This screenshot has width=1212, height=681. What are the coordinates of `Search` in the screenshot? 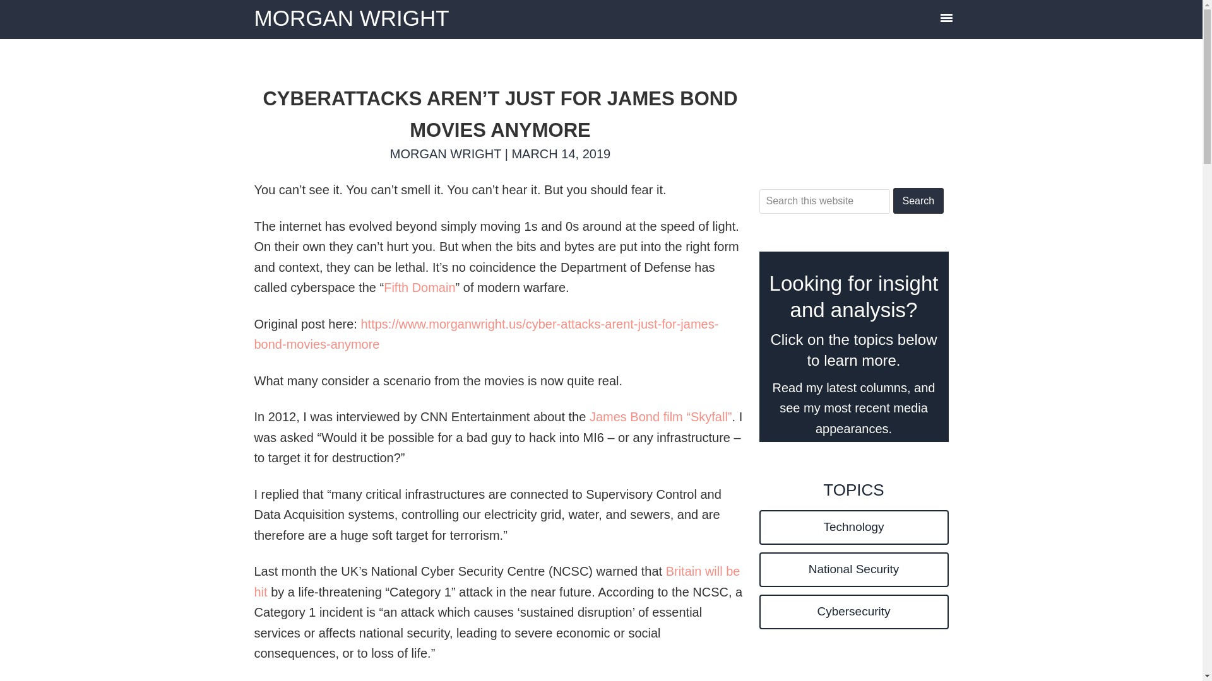 It's located at (918, 201).